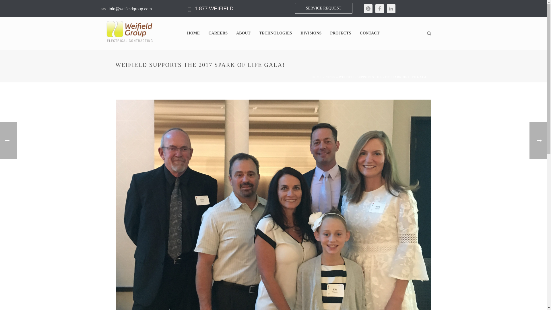 This screenshot has width=551, height=310. Describe the element at coordinates (130, 32) in the screenshot. I see `LEEDing the way in electrical construction` at that location.